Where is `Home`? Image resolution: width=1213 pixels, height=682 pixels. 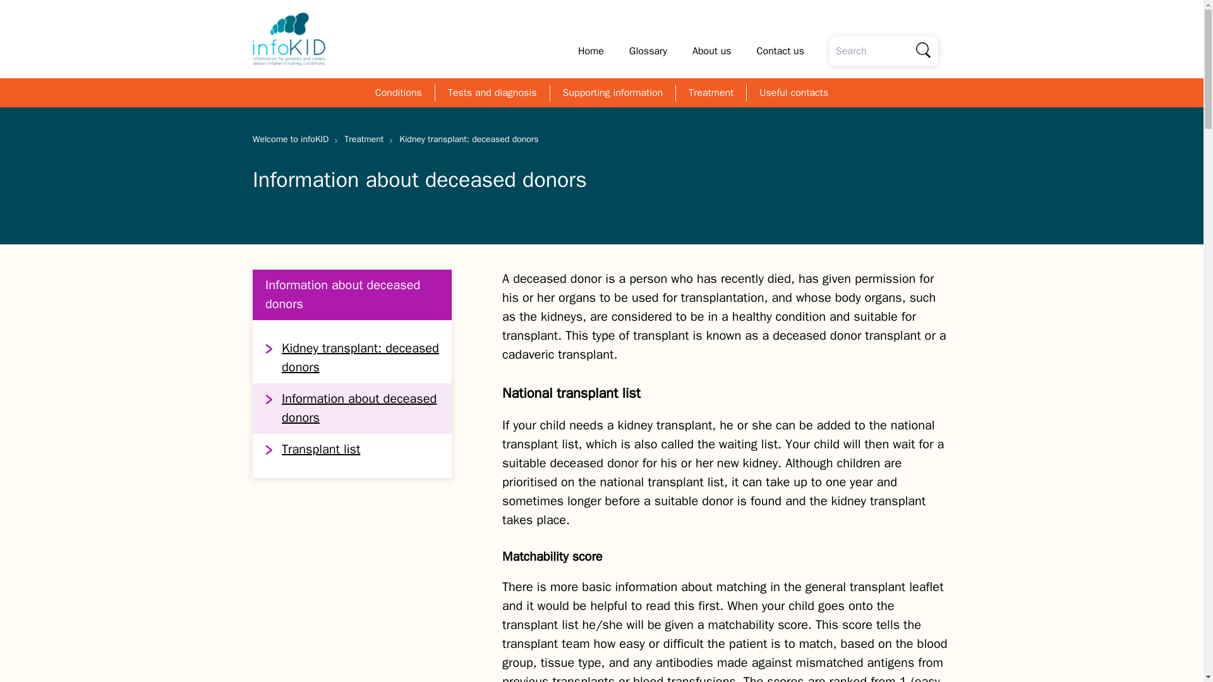 Home is located at coordinates (591, 51).